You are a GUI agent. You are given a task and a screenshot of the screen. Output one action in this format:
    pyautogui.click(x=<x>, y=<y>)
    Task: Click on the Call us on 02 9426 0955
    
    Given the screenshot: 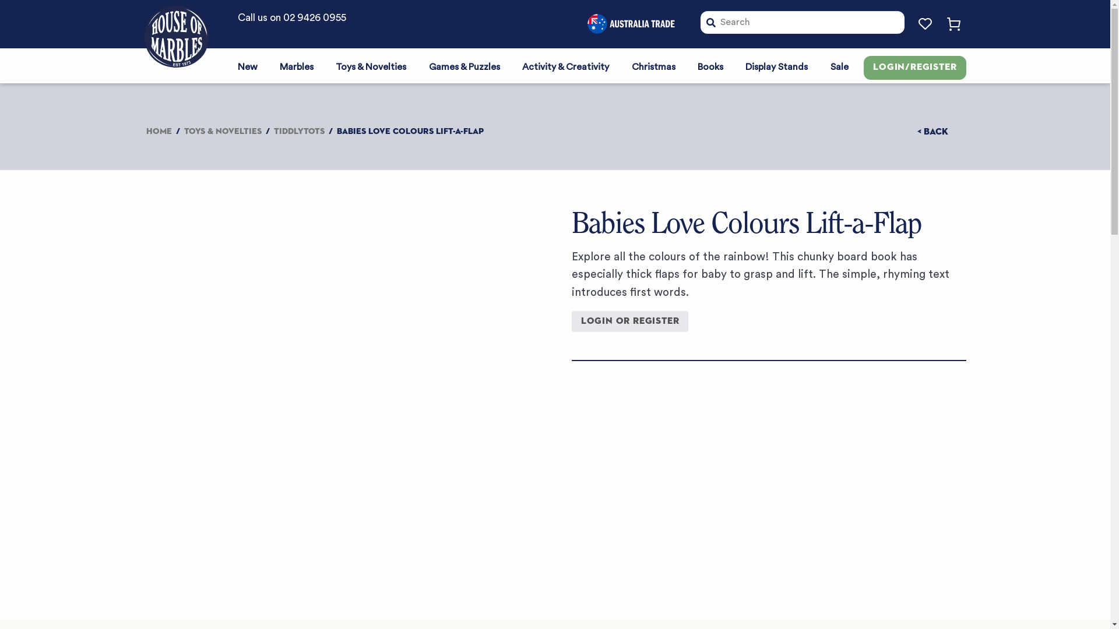 What is the action you would take?
    pyautogui.click(x=292, y=18)
    